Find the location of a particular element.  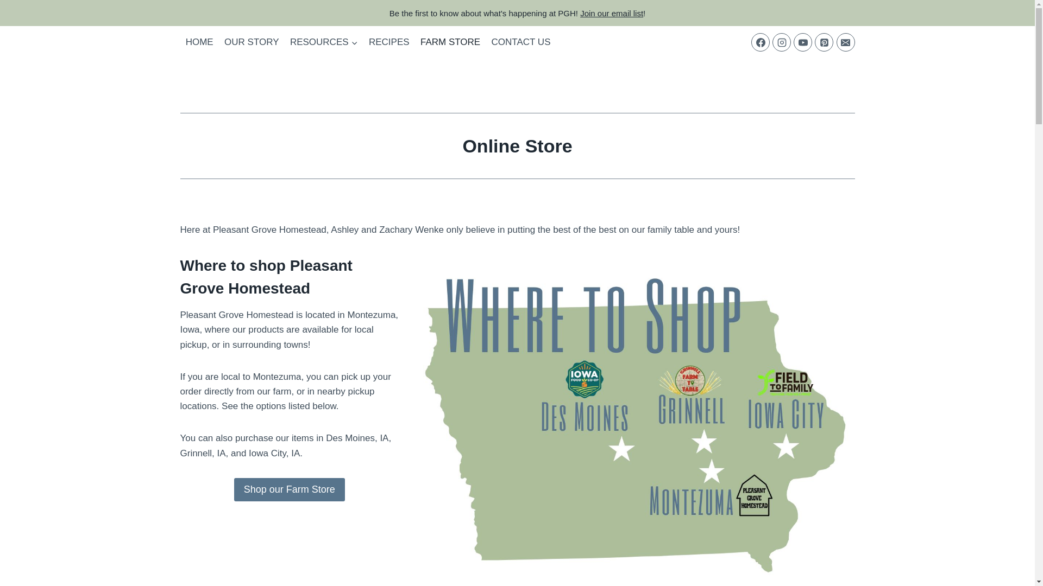

HOME is located at coordinates (200, 42).